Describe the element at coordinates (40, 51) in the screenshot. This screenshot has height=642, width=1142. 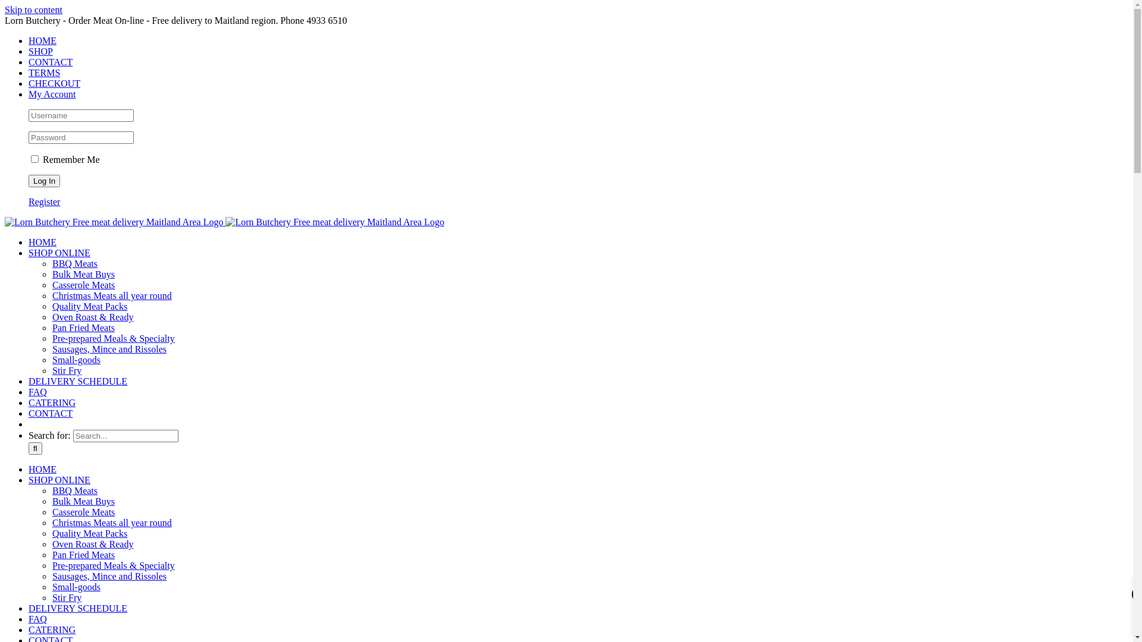
I see `SHOP` at that location.